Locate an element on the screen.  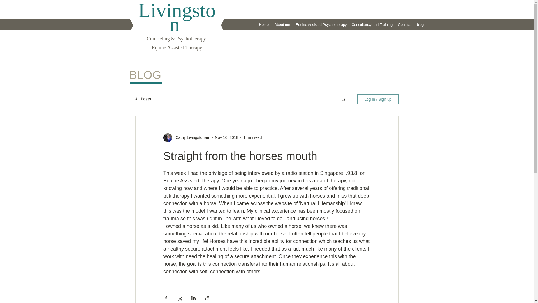
Consultancy and Training is located at coordinates (372, 24).